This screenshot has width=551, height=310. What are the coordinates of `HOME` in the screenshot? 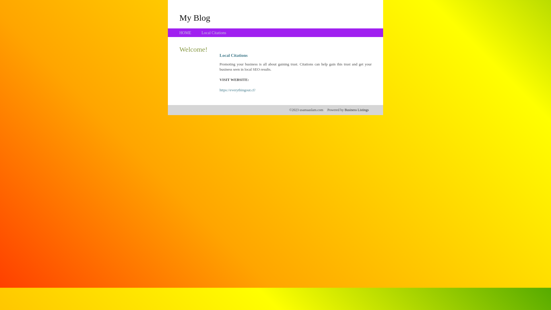 It's located at (185, 33).